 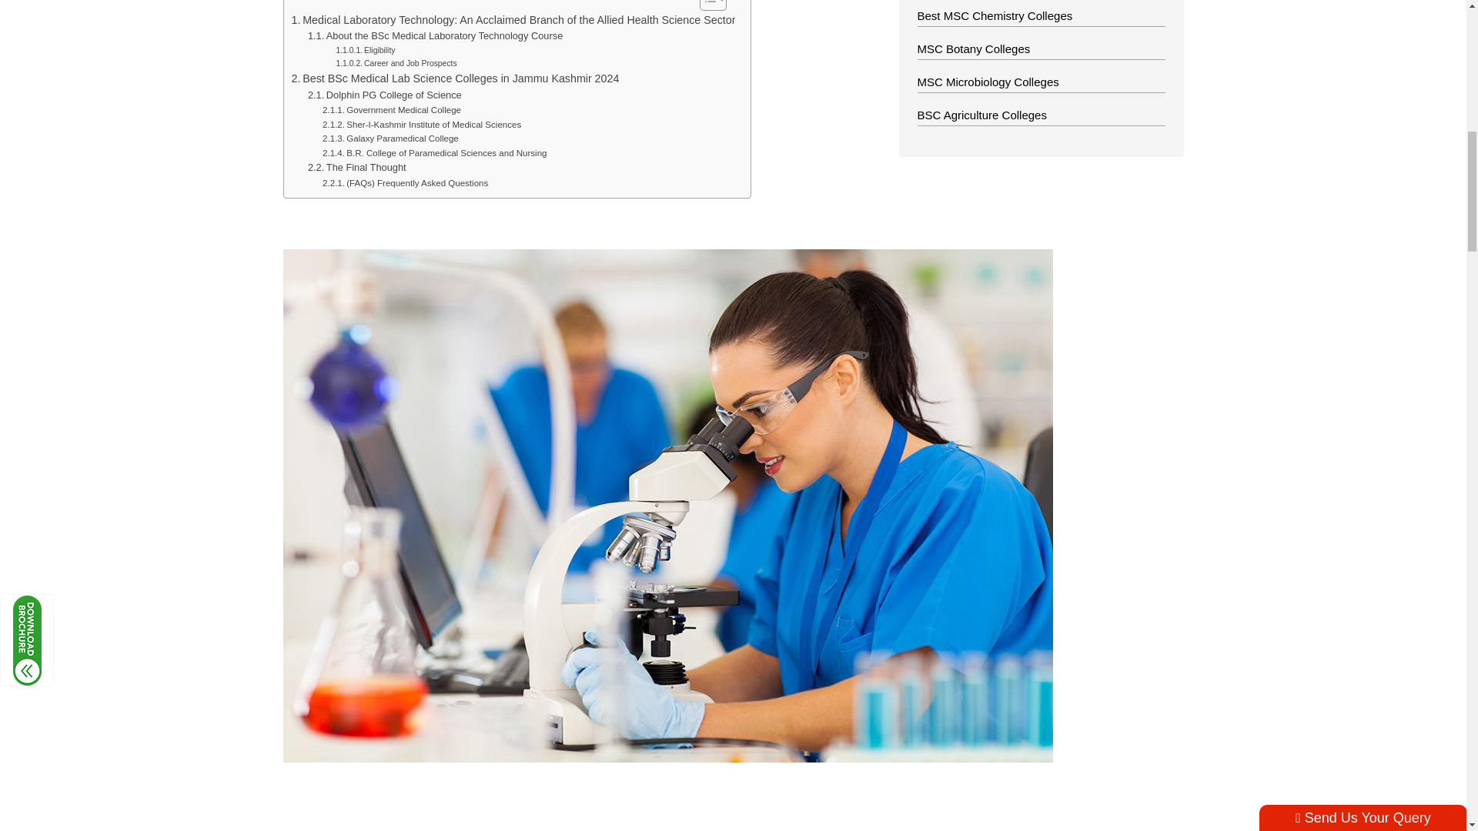 What do you see at coordinates (434, 153) in the screenshot?
I see `B.R. College of Paramedical Sciences and Nursing` at bounding box center [434, 153].